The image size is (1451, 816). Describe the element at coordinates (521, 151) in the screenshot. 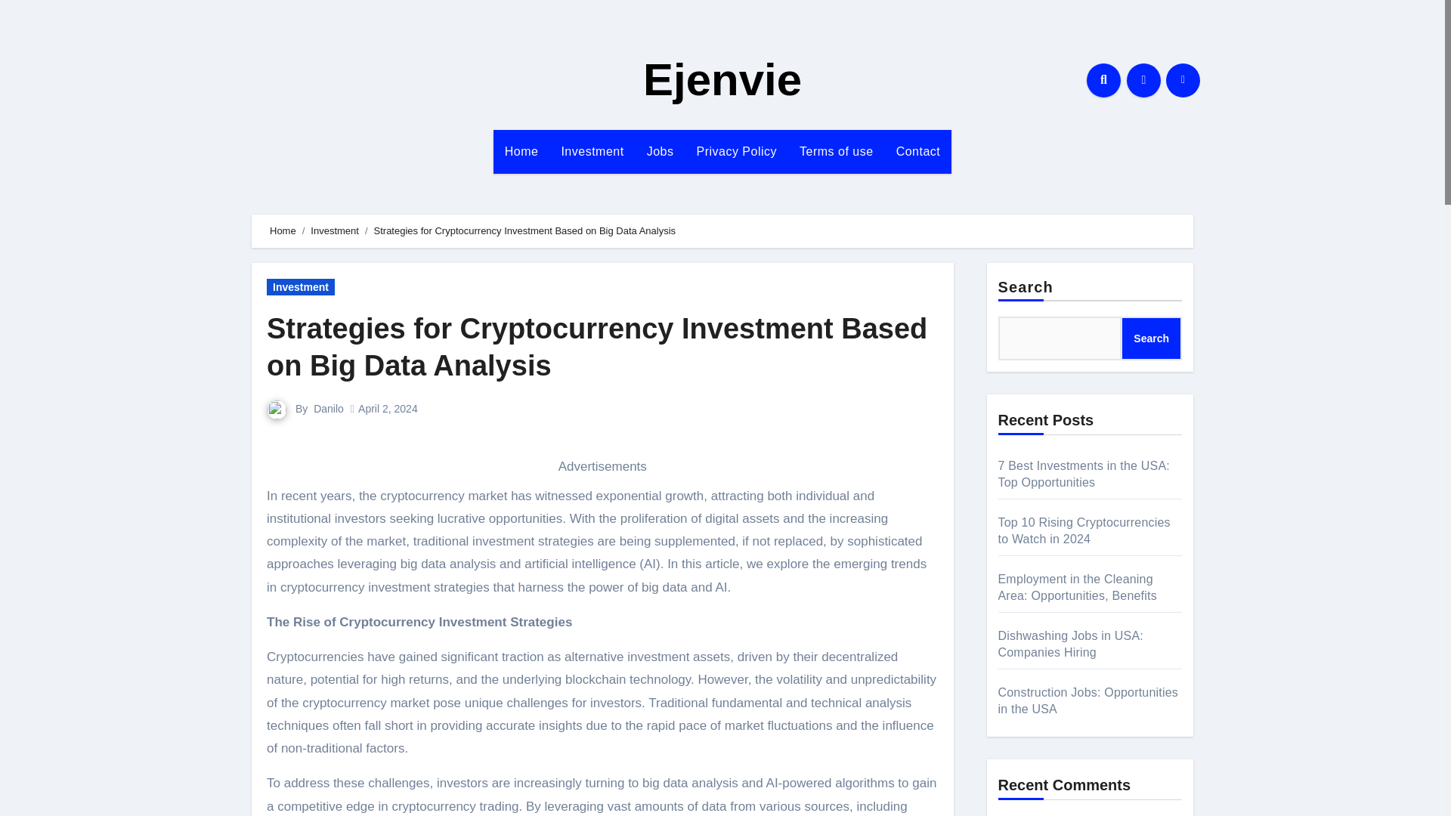

I see `Home` at that location.